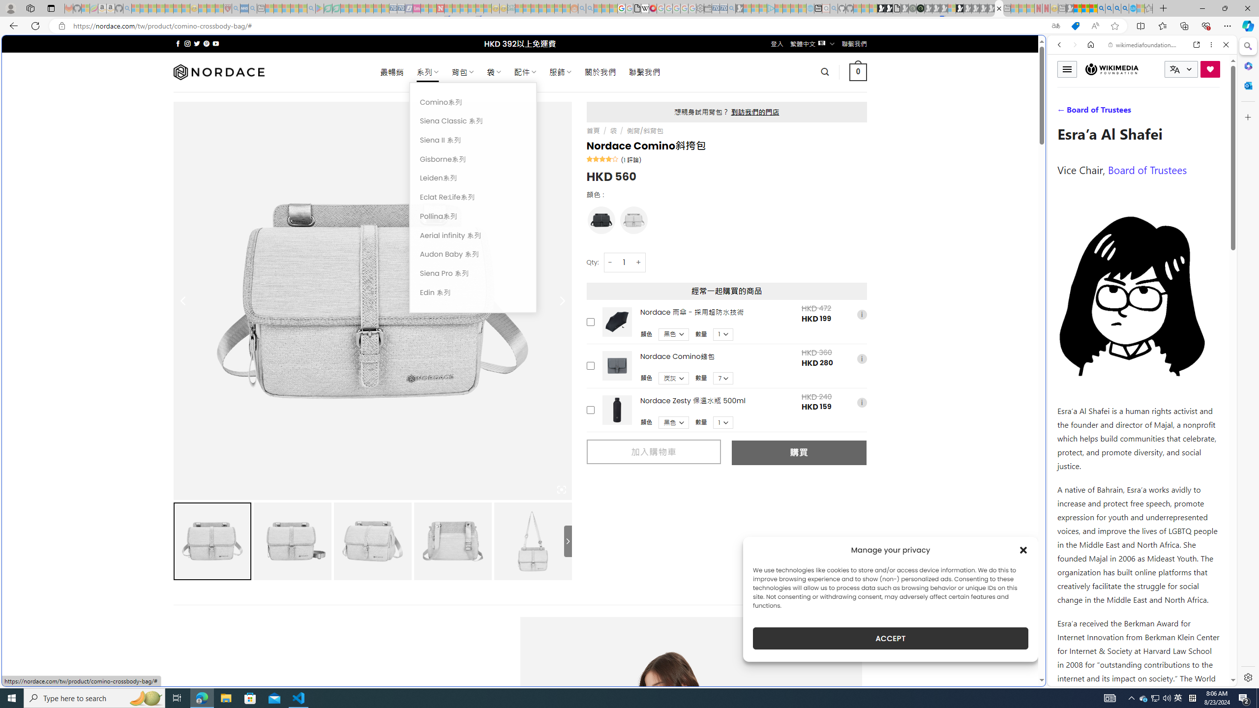 Image resolution: width=1259 pixels, height=708 pixels. What do you see at coordinates (187, 43) in the screenshot?
I see `Follow on Instagram` at bounding box center [187, 43].